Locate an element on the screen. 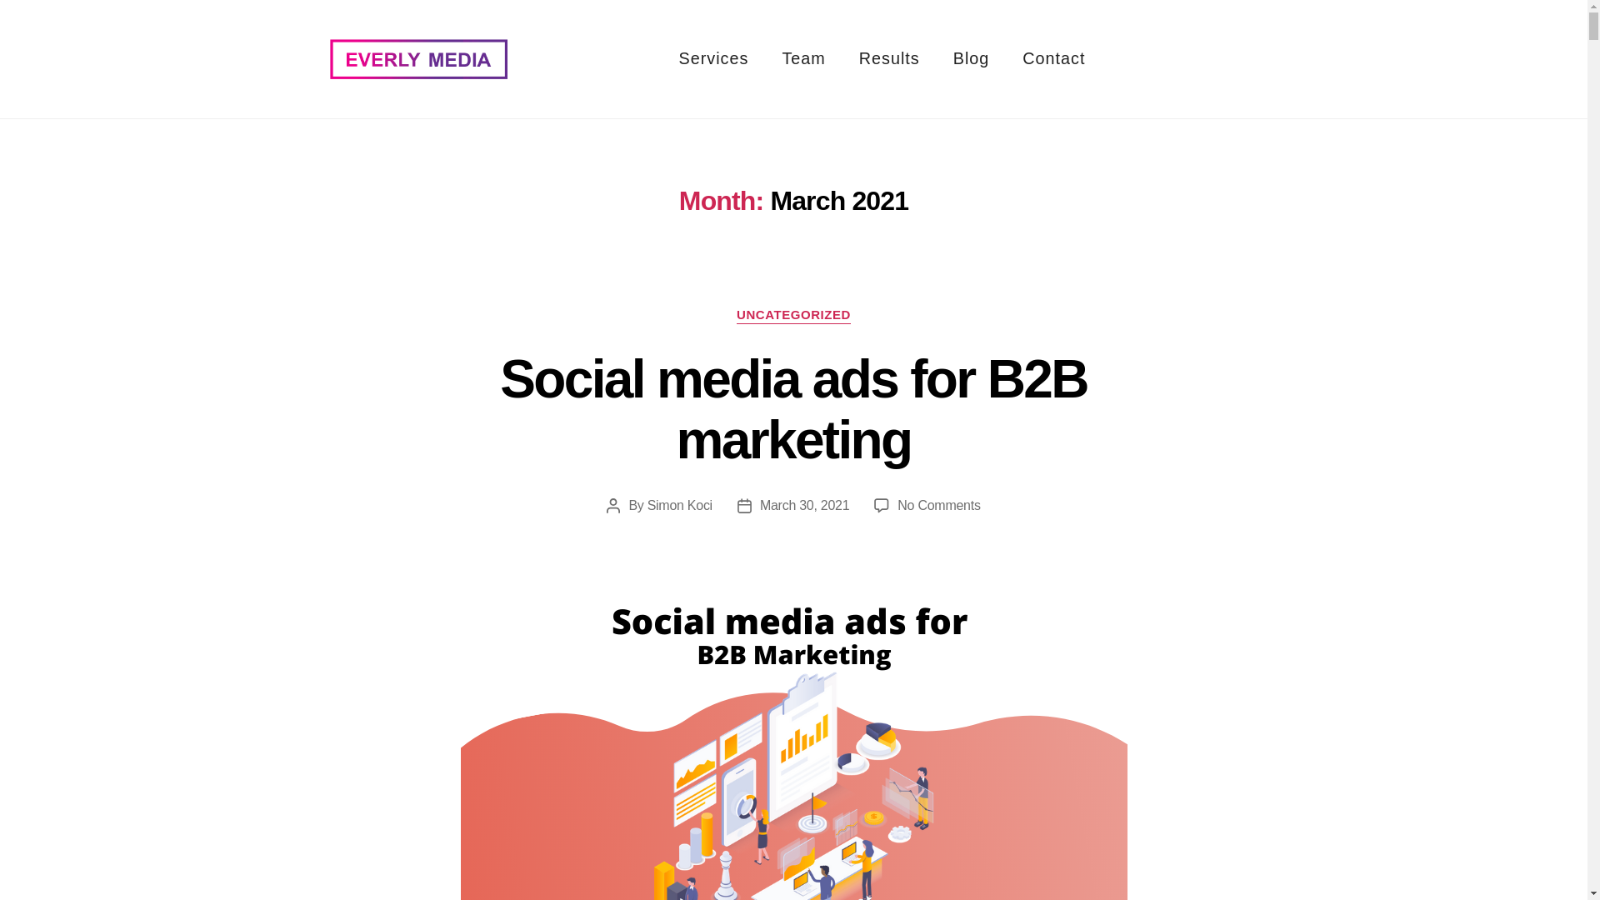 The height and width of the screenshot is (900, 1600). No Comments is located at coordinates (938, 505).